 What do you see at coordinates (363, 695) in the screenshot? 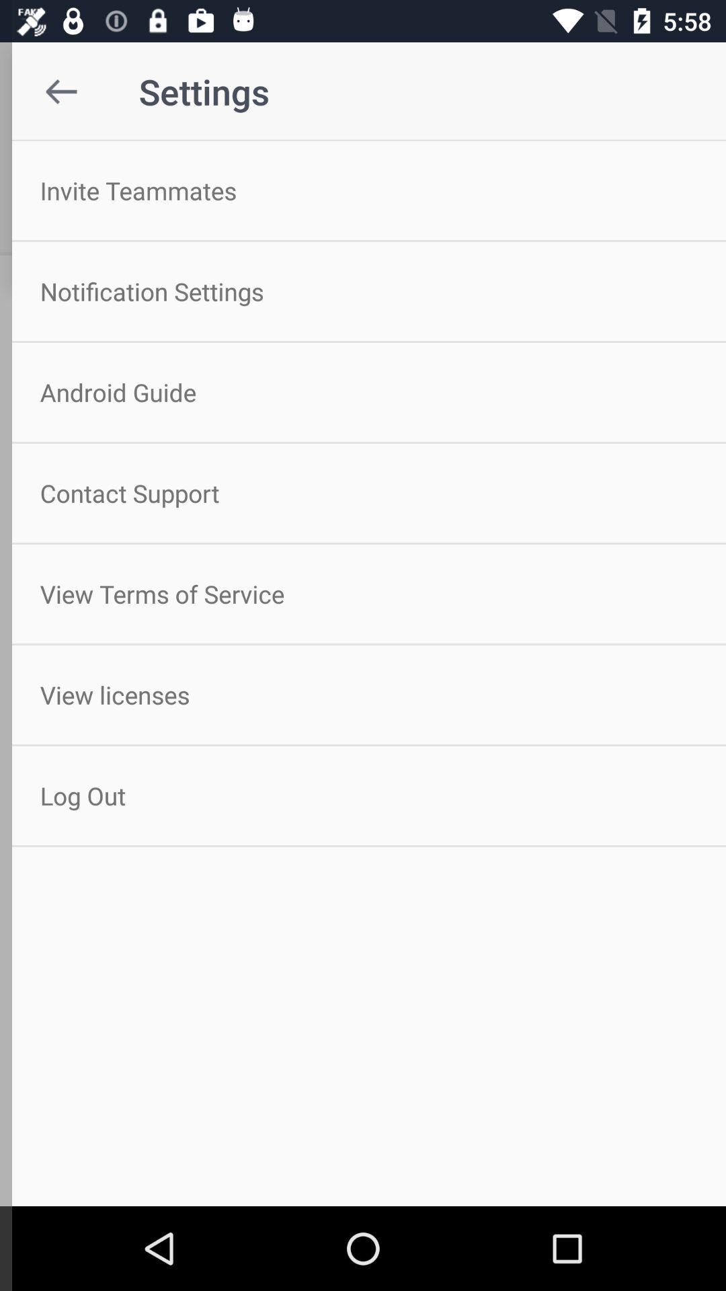
I see `jump until view licenses` at bounding box center [363, 695].